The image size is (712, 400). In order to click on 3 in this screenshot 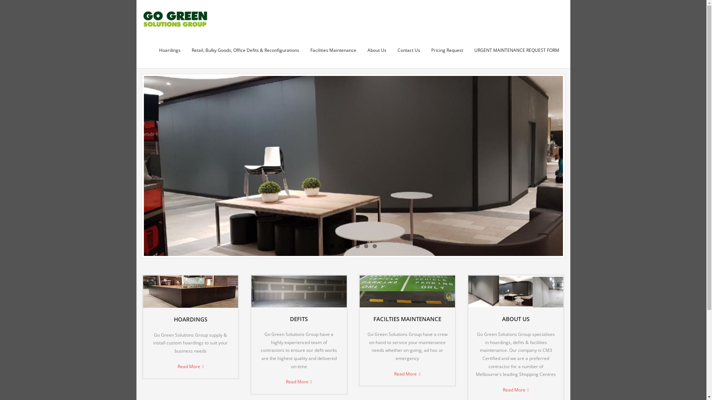, I will do `click(349, 246)`.